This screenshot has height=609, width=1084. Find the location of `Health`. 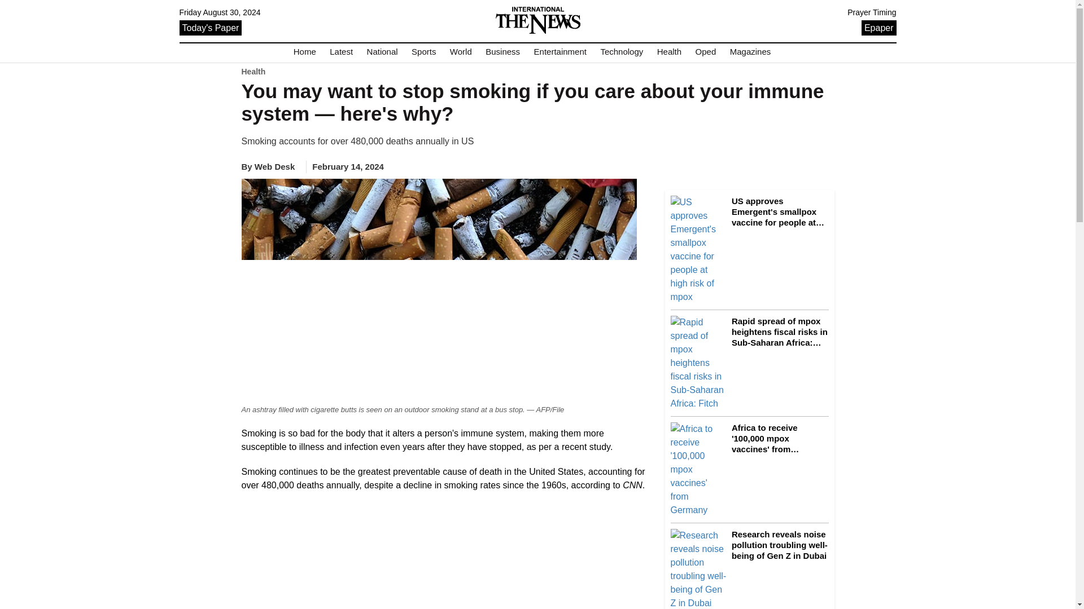

Health is located at coordinates (669, 52).